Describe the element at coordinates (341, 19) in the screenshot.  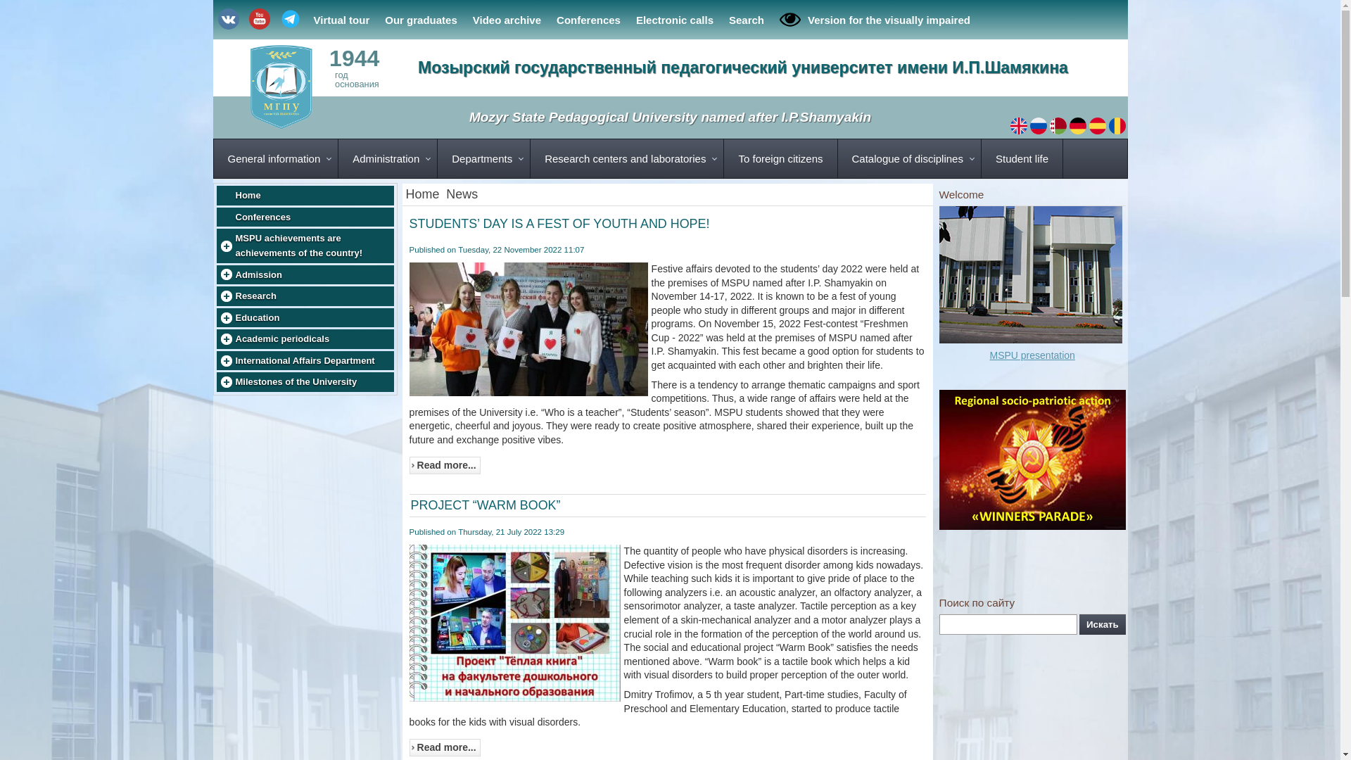
I see `Virtual tour` at that location.